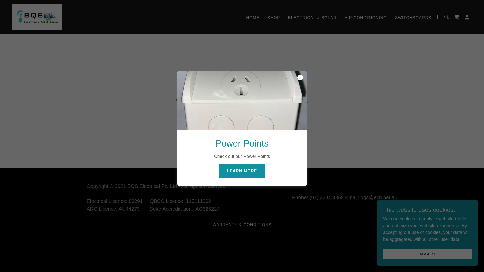 The width and height of the screenshot is (484, 272). What do you see at coordinates (274, 18) in the screenshot?
I see `SHOP` at bounding box center [274, 18].